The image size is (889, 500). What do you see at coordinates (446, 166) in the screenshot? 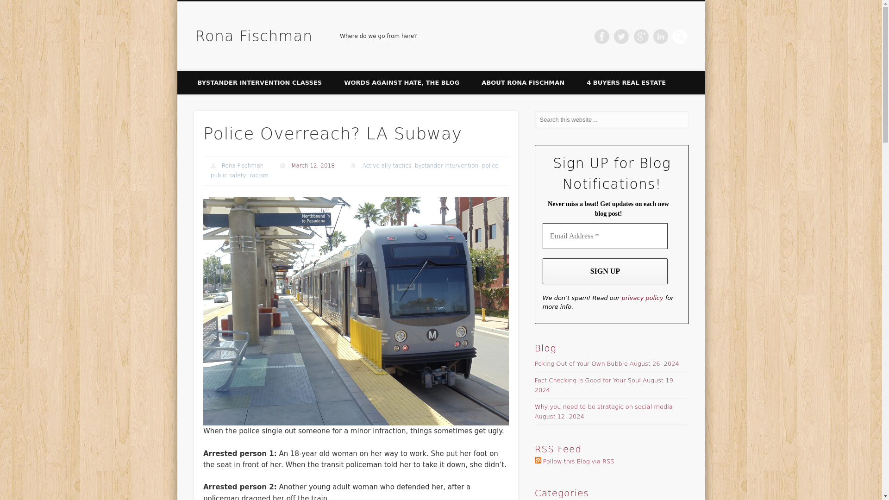
I see `bystander intervention` at bounding box center [446, 166].